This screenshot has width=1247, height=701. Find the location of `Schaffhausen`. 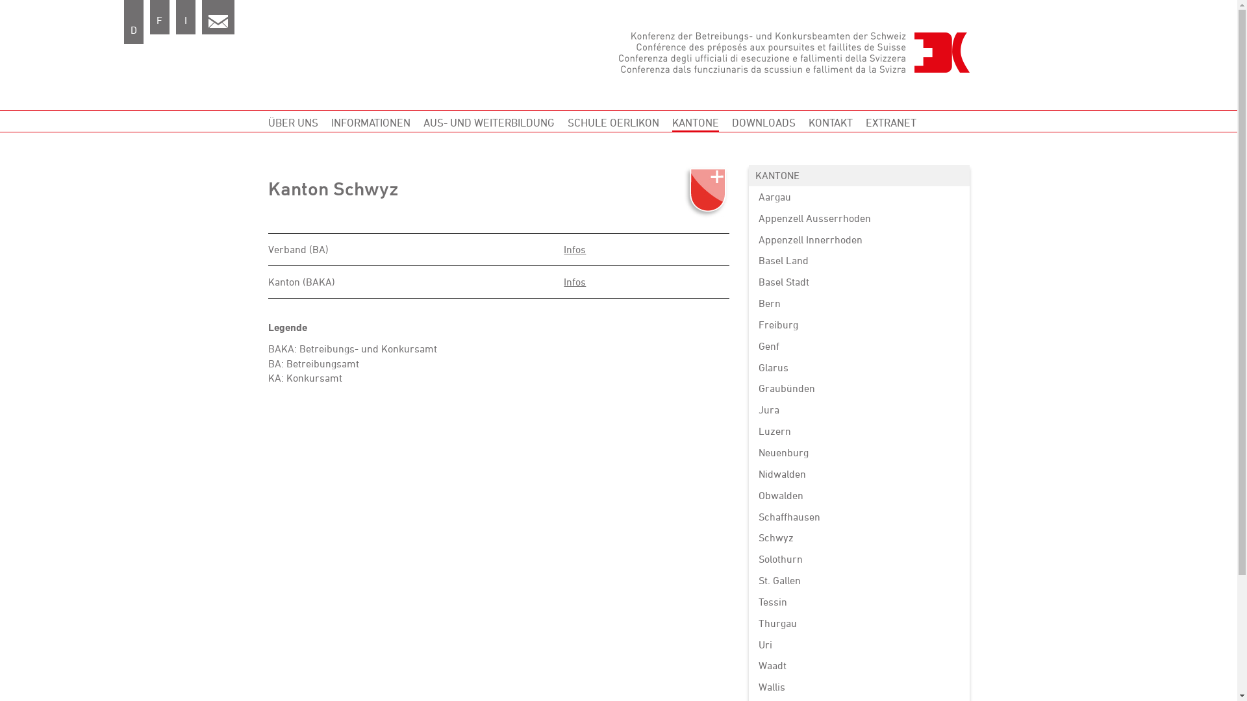

Schaffhausen is located at coordinates (859, 517).